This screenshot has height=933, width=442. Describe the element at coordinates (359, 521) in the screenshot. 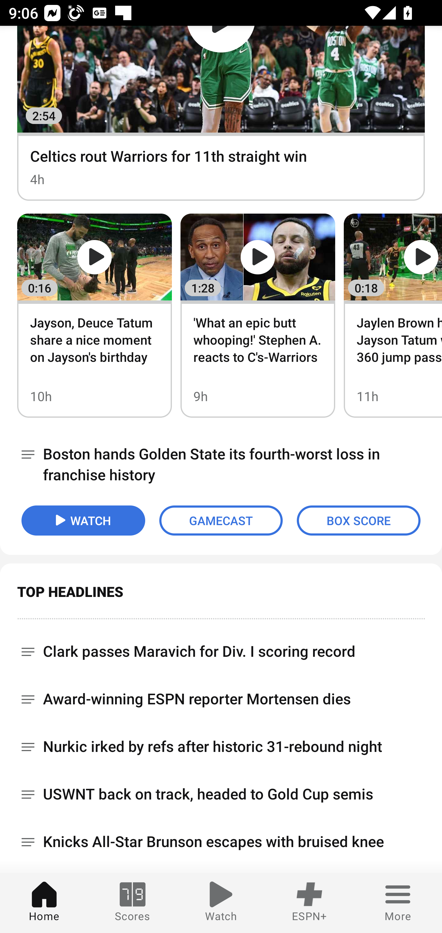

I see `BOX SCORE` at that location.